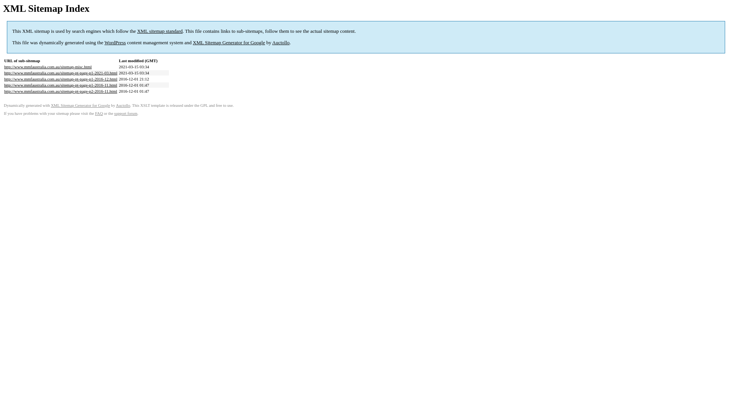 The height and width of the screenshot is (412, 732). I want to click on XML Sitemap Generator for Google, so click(80, 105).